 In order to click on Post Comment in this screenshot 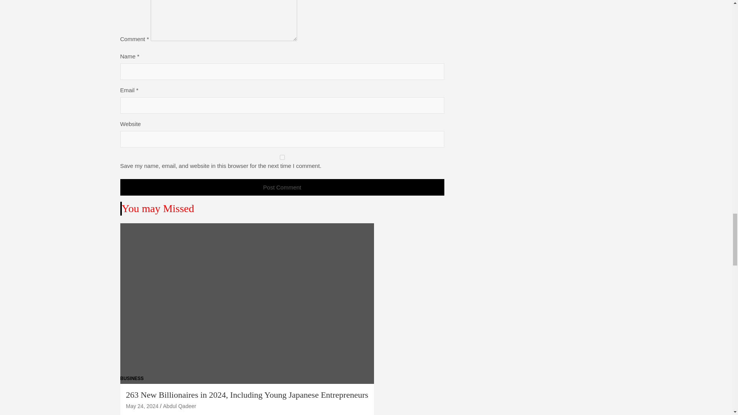, I will do `click(282, 187)`.